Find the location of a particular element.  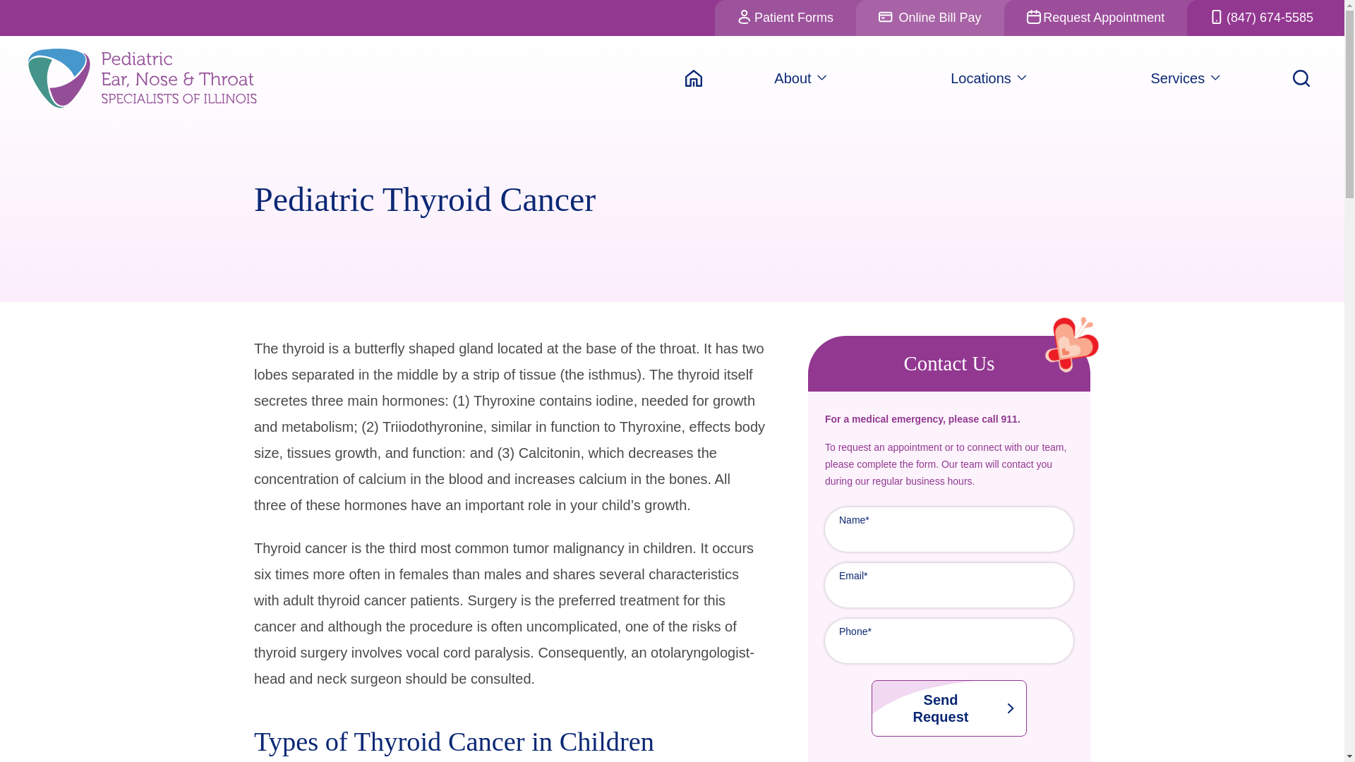

Home is located at coordinates (693, 78).